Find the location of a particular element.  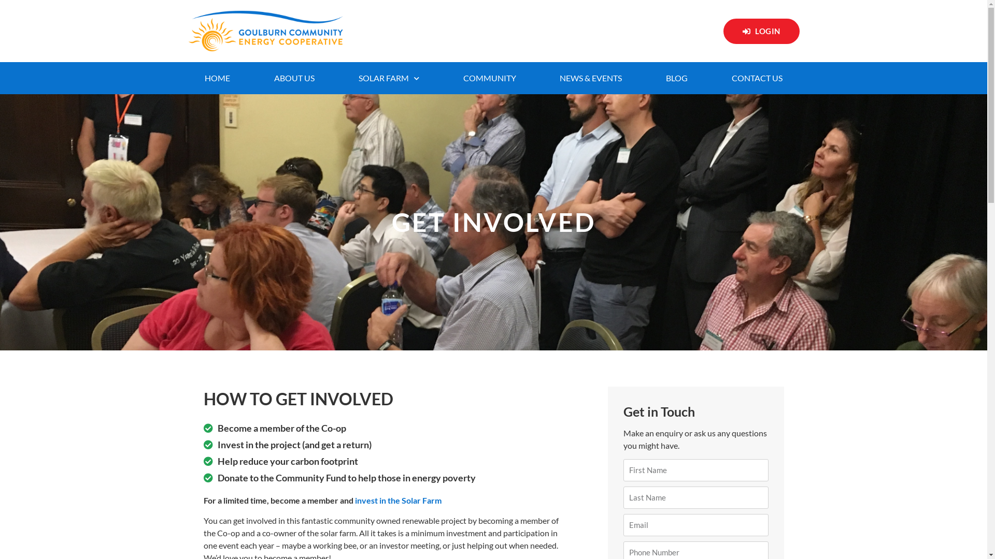

invest in the Solar Farm is located at coordinates (398, 500).